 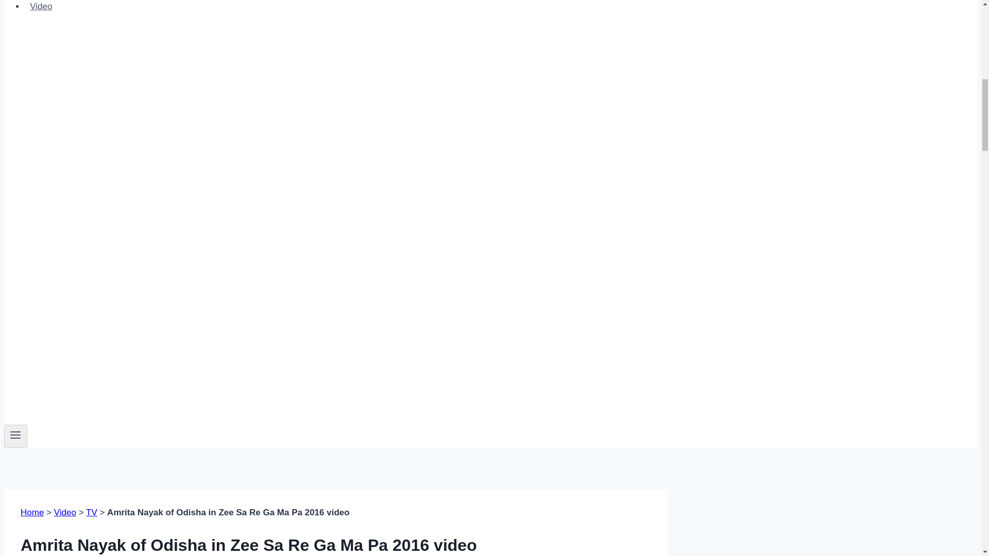 I want to click on Home, so click(x=32, y=513).